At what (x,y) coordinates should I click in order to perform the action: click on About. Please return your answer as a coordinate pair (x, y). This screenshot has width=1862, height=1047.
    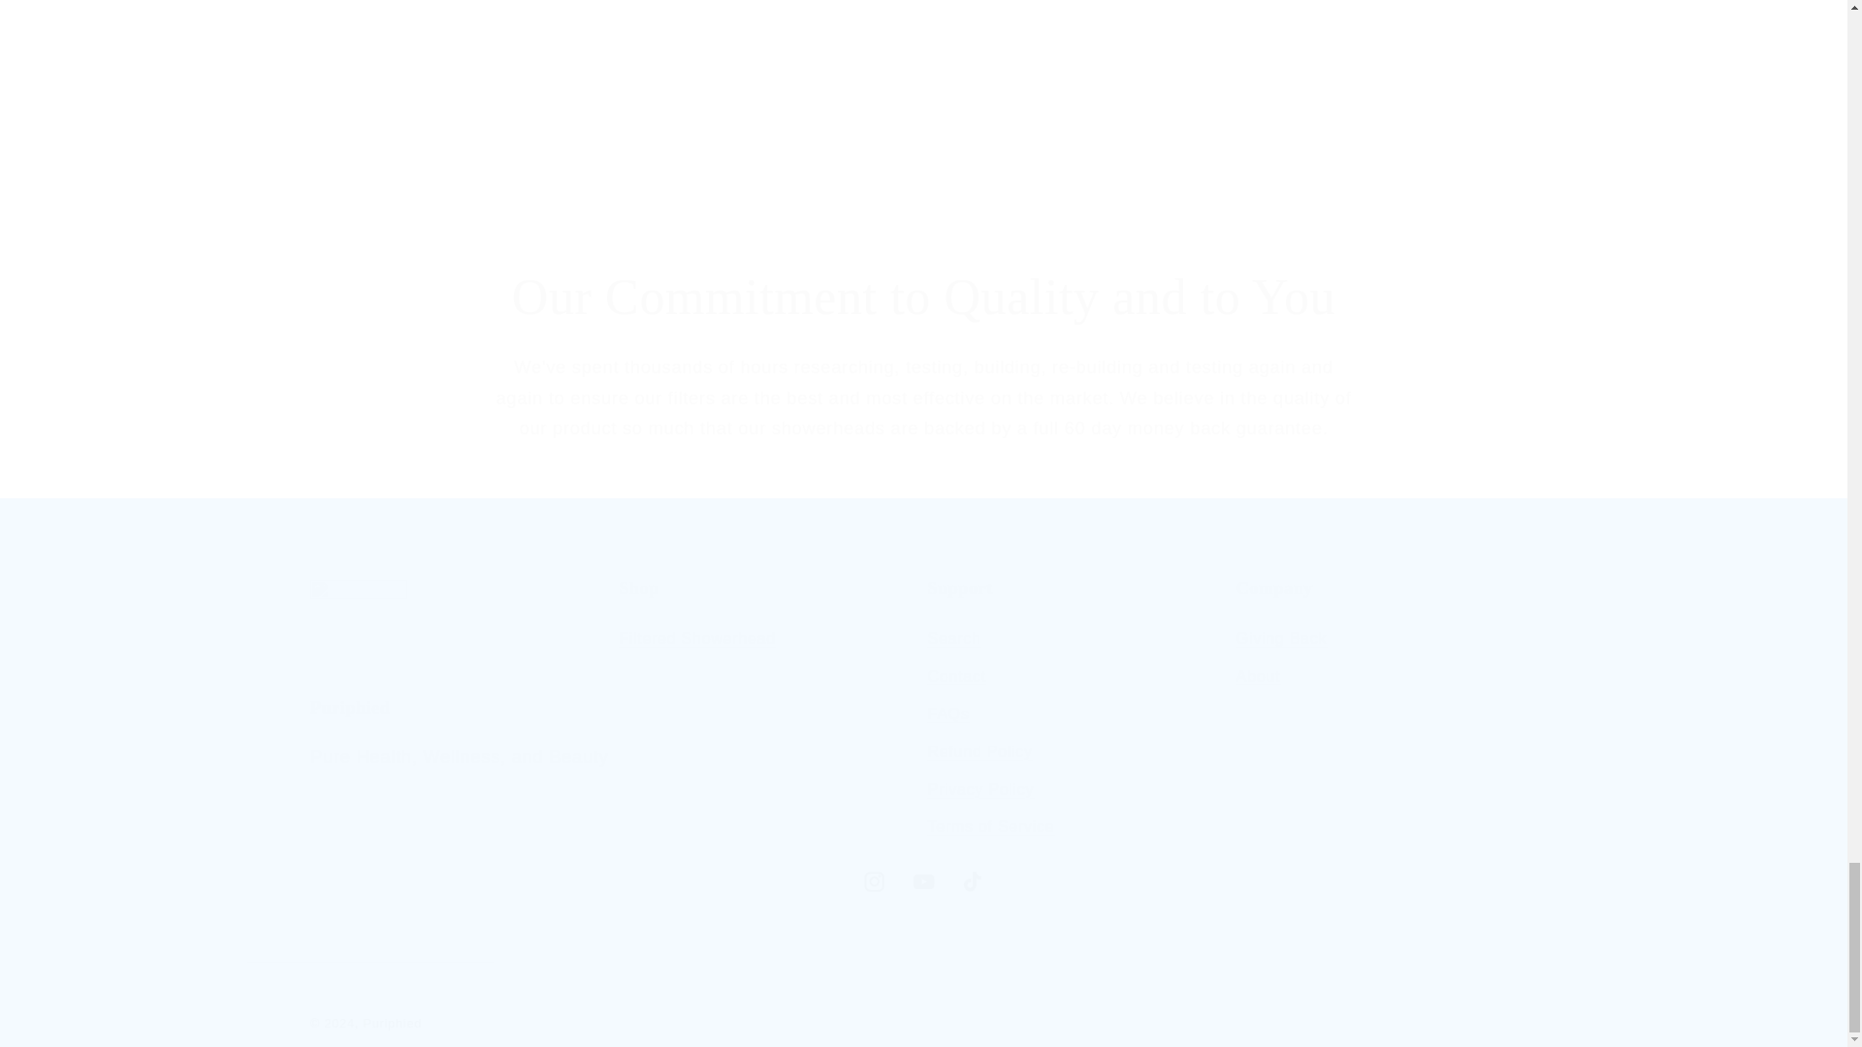
    Looking at the image, I should click on (954, 641).